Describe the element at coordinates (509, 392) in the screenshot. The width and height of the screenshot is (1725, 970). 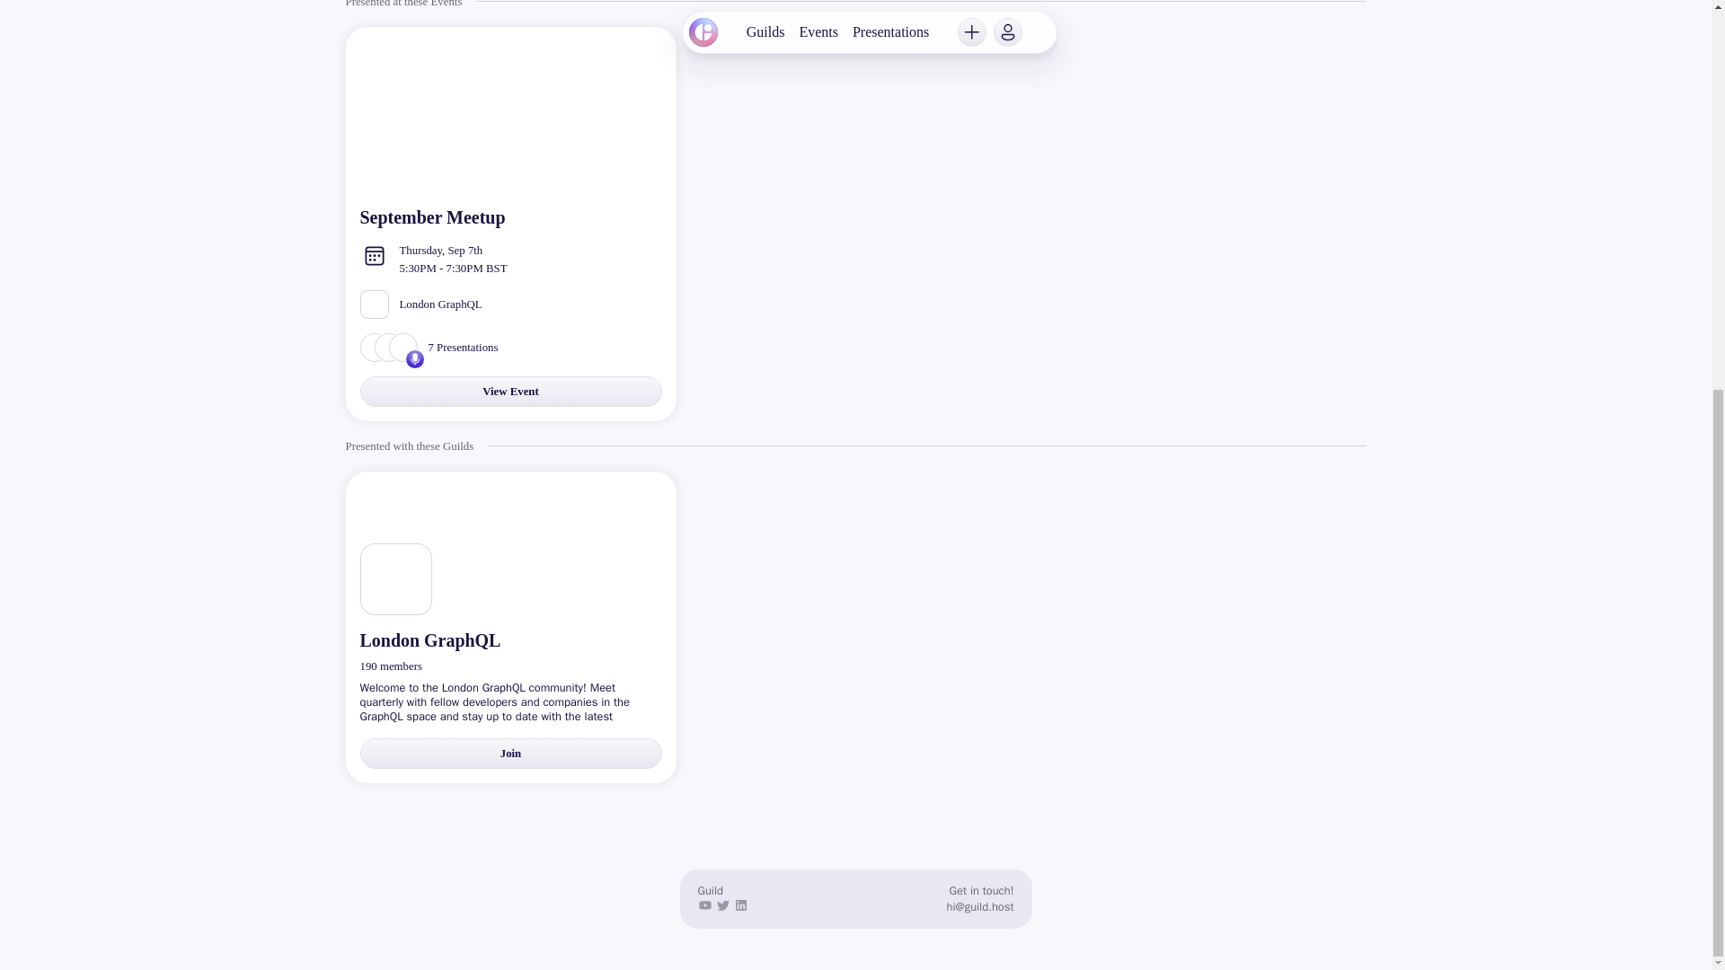
I see `View Event` at that location.